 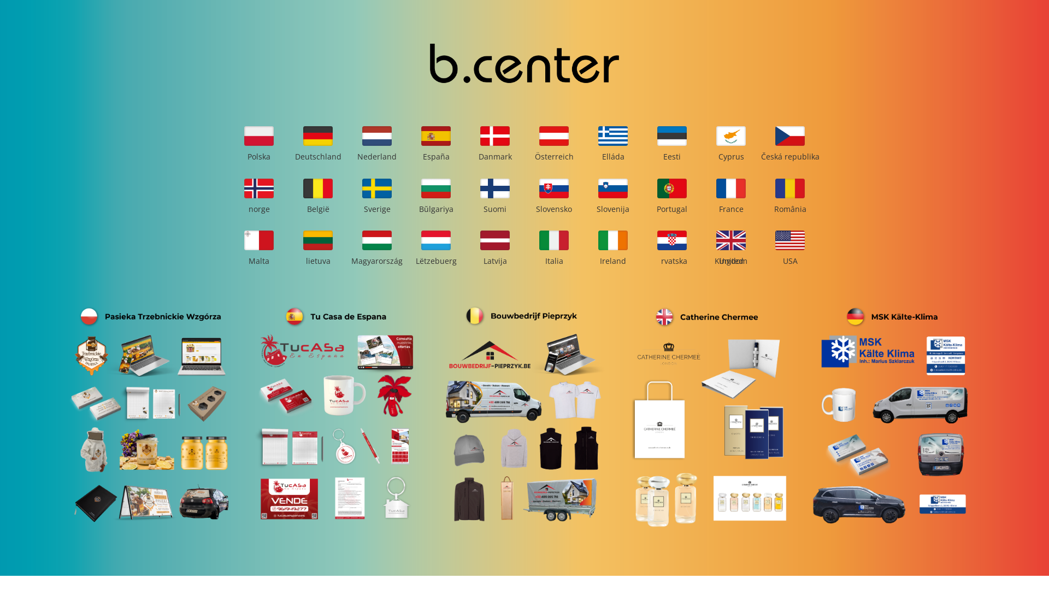 I want to click on Danmark, so click(x=495, y=156).